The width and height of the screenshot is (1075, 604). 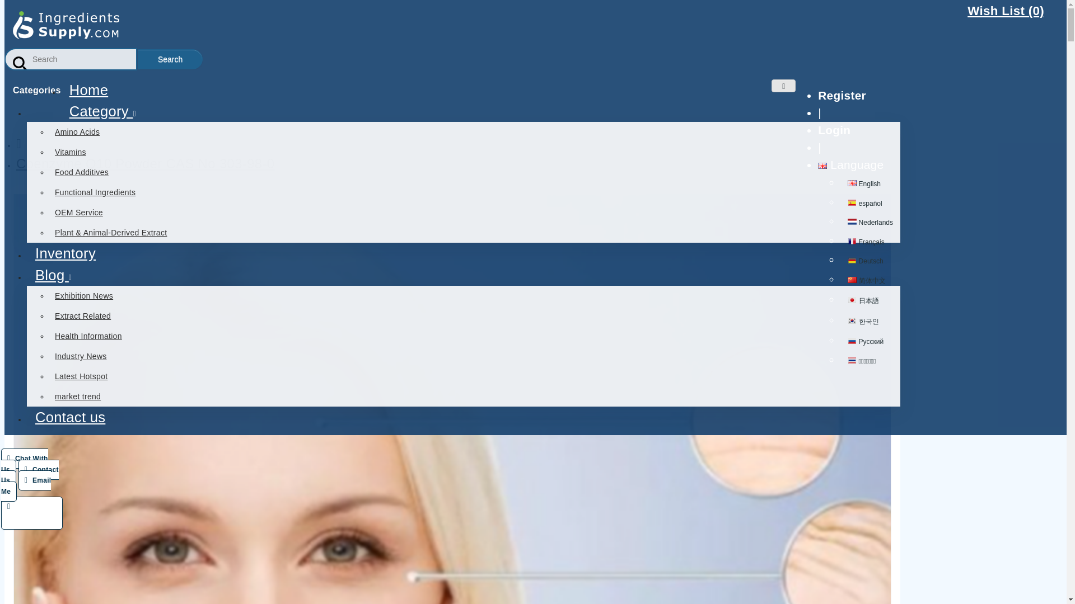 What do you see at coordinates (102, 111) in the screenshot?
I see `Category` at bounding box center [102, 111].